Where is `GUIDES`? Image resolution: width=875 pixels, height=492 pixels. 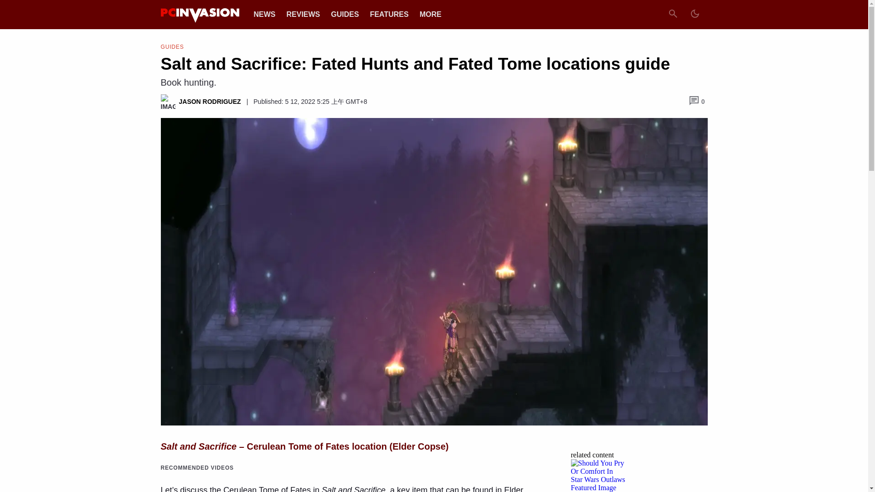
GUIDES is located at coordinates (345, 14).